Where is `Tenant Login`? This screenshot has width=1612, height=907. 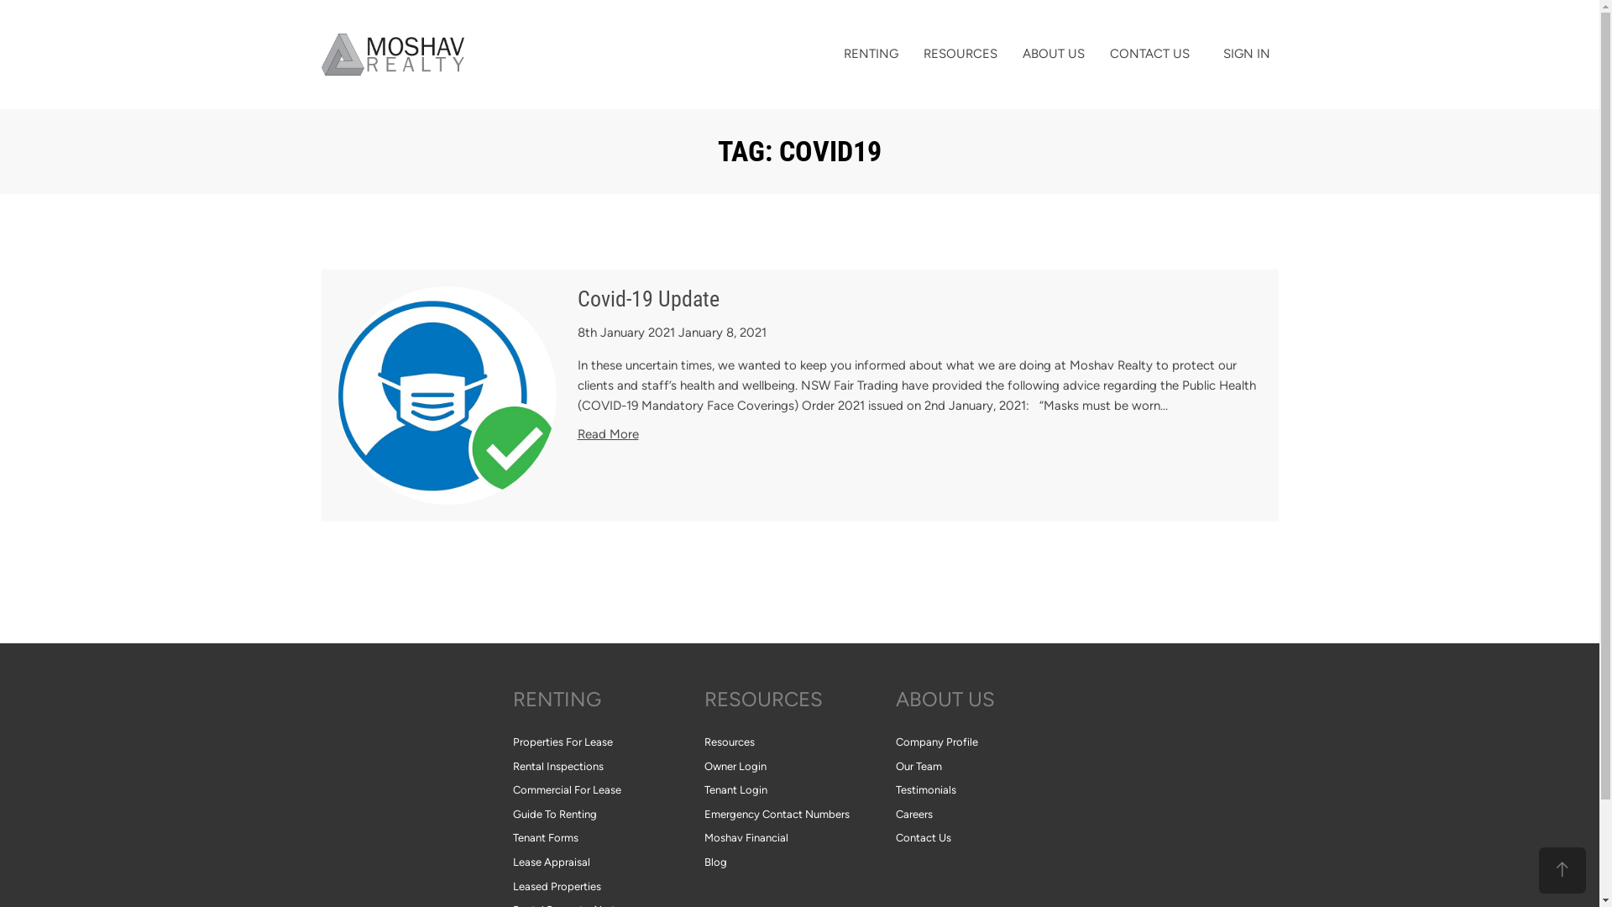
Tenant Login is located at coordinates (799, 791).